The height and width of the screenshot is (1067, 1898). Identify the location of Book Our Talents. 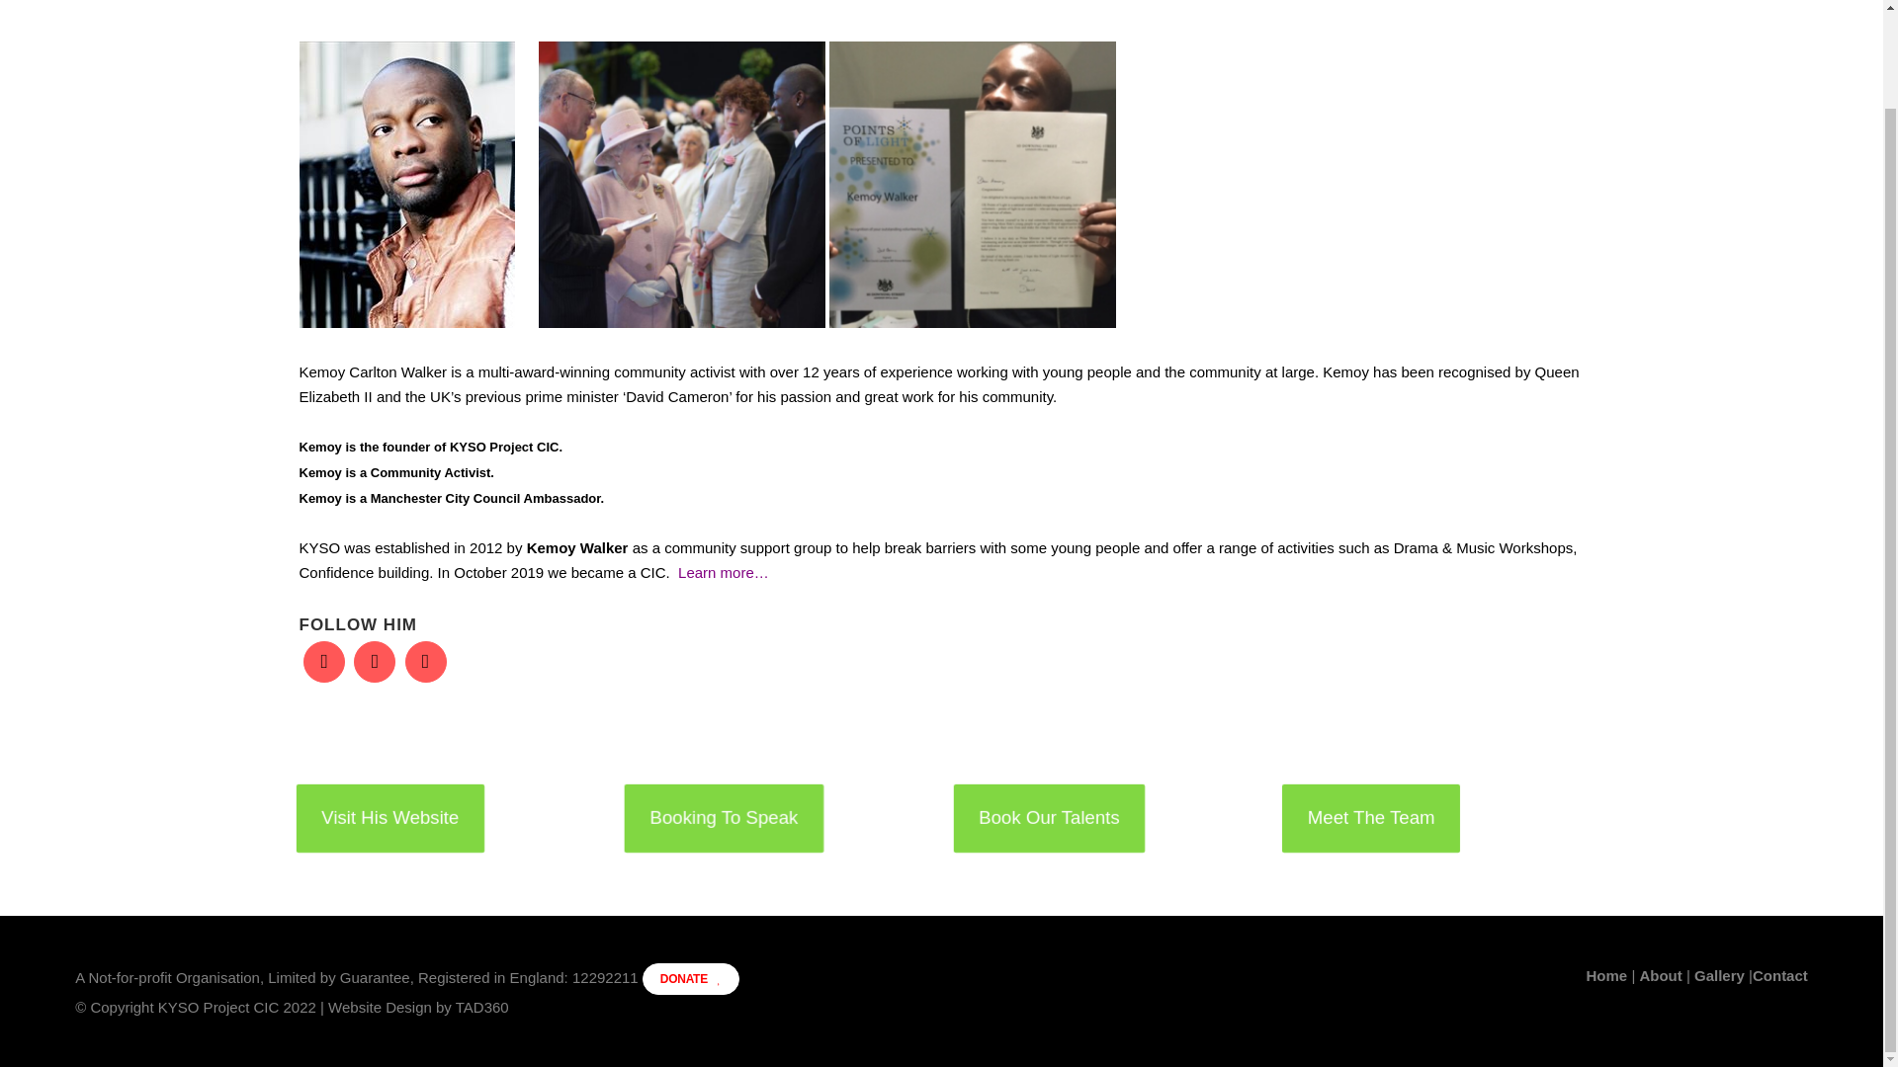
(1046, 816).